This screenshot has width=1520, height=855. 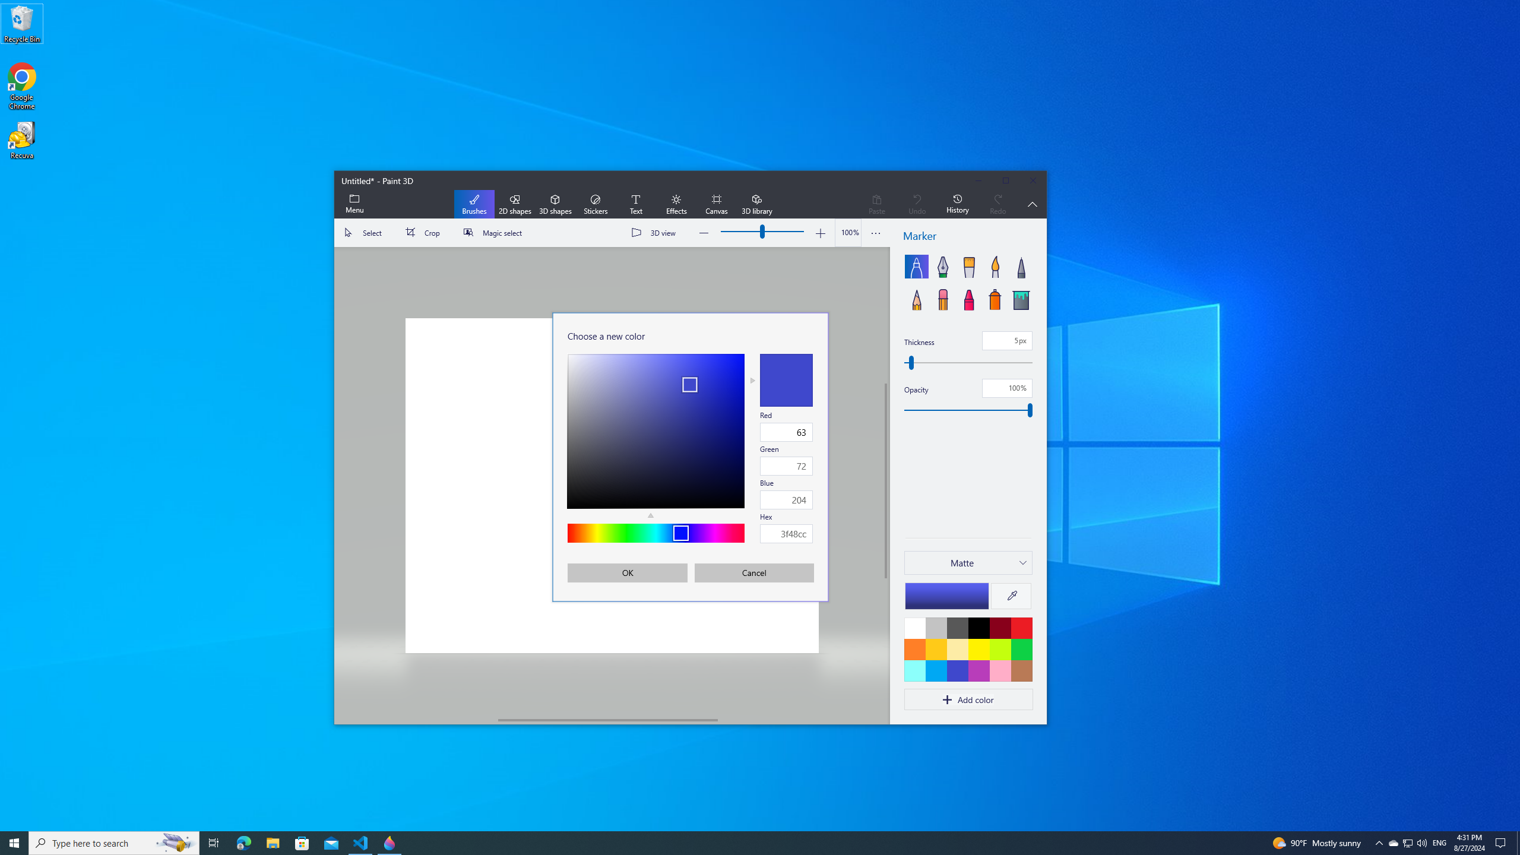 I want to click on Q2790: 100%, so click(x=389, y=843).